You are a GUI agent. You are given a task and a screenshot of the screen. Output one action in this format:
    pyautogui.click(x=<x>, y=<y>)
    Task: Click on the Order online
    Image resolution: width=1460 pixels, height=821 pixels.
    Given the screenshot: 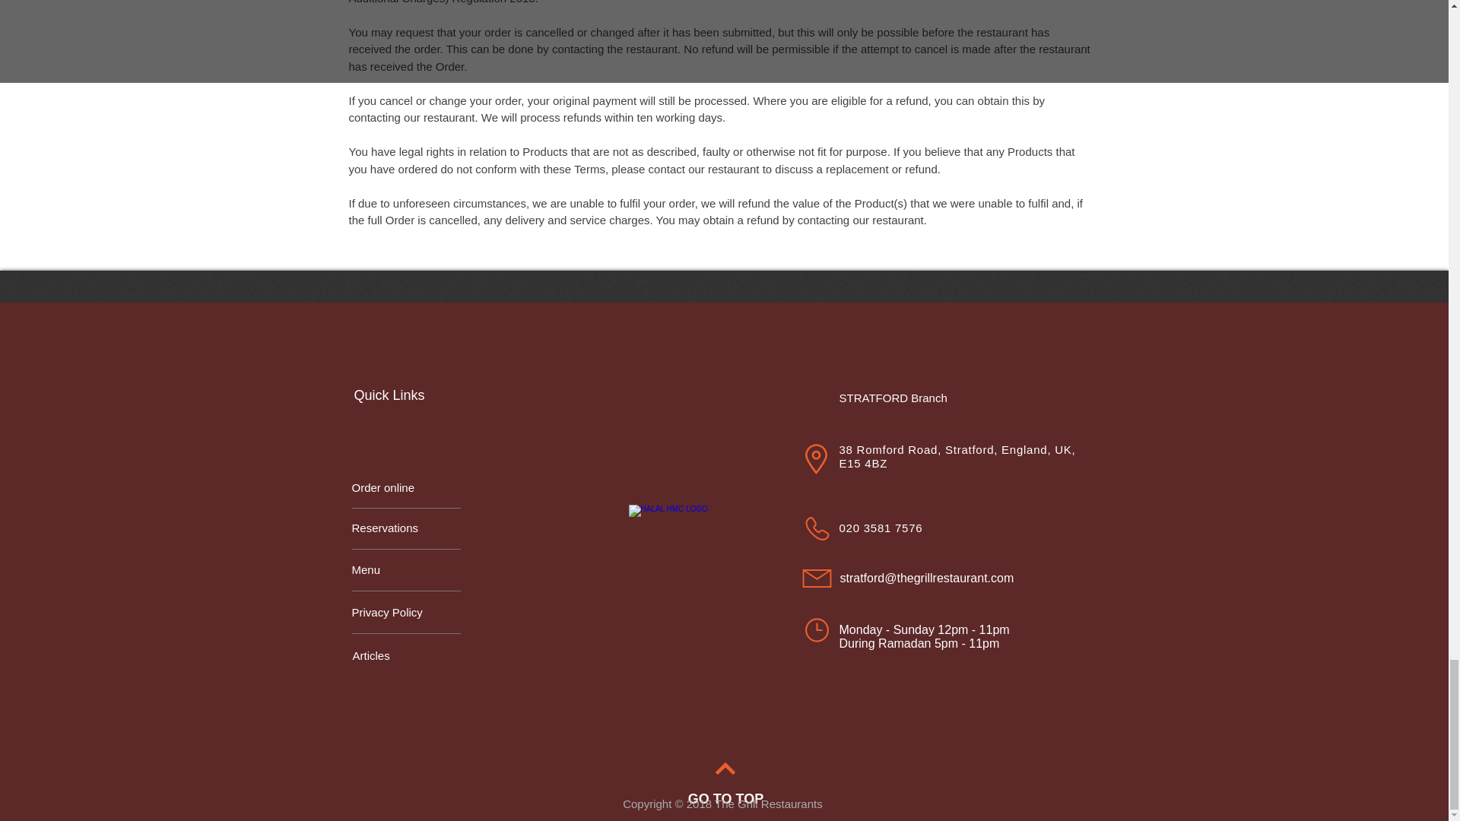 What is the action you would take?
    pyautogui.click(x=405, y=488)
    